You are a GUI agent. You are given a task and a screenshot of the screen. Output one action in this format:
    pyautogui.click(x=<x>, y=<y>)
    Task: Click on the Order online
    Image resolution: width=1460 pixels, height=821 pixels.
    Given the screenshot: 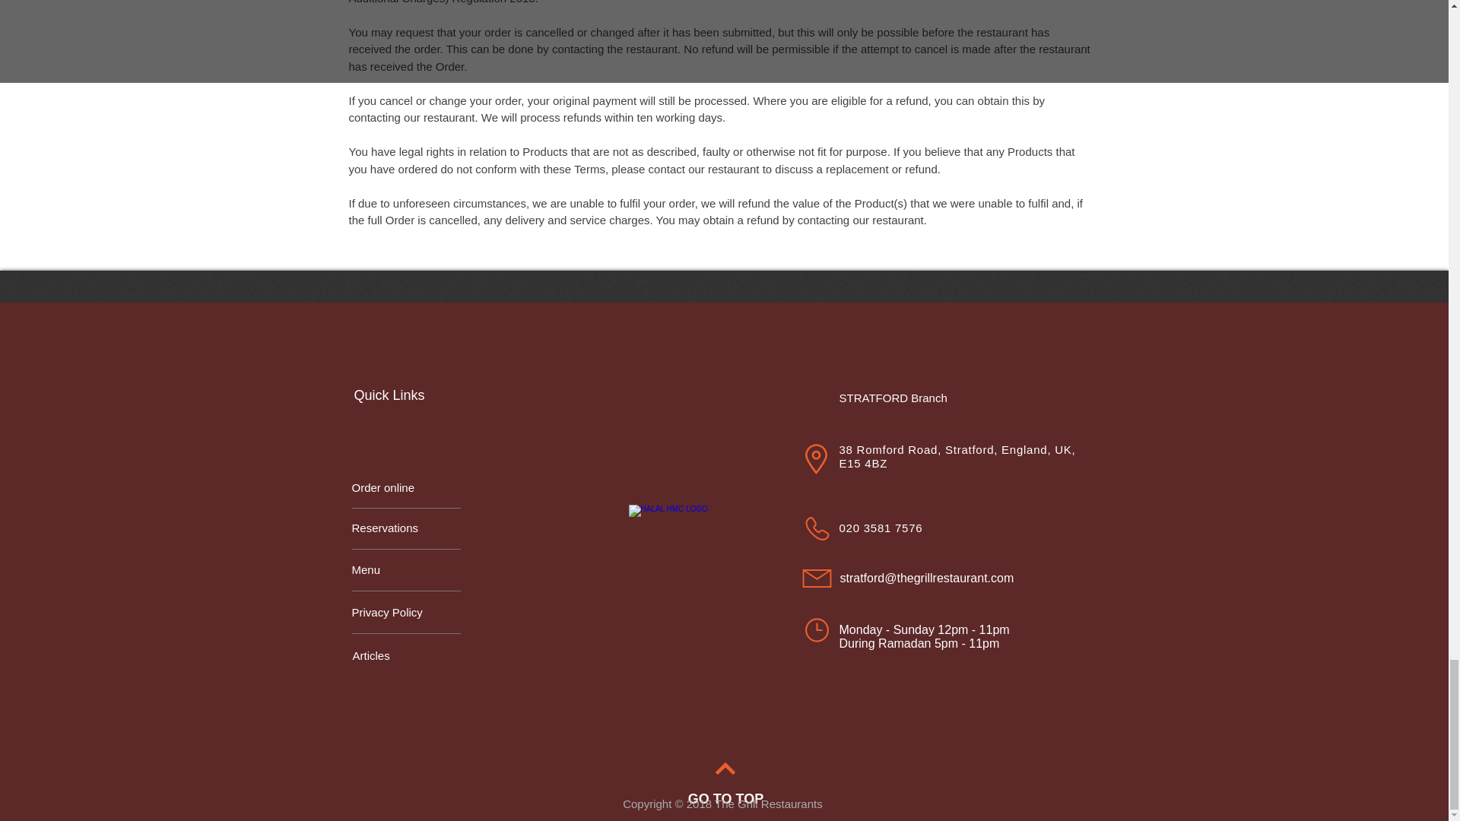 What is the action you would take?
    pyautogui.click(x=405, y=488)
    